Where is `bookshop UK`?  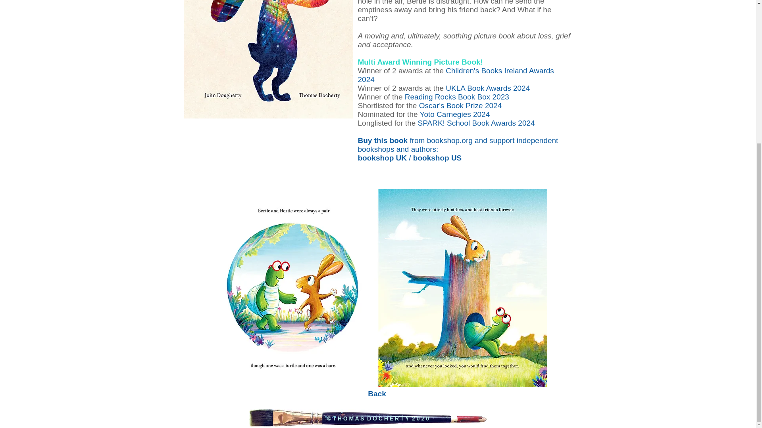
bookshop UK is located at coordinates (383, 158).